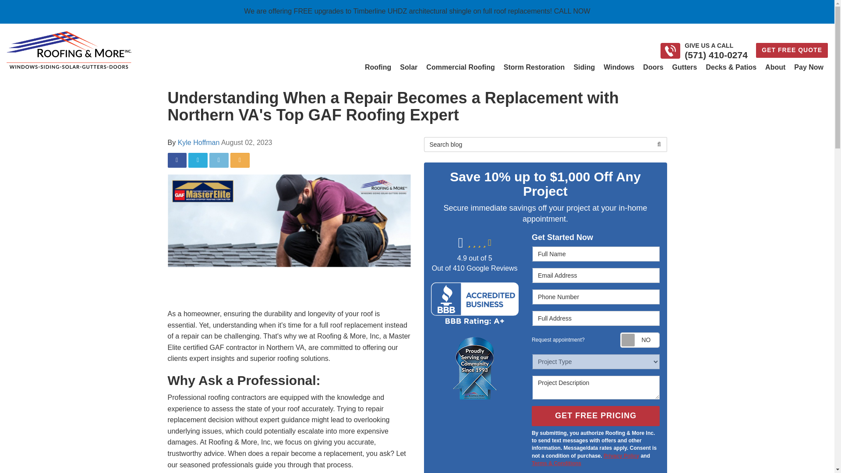  What do you see at coordinates (792, 50) in the screenshot?
I see `GET FREE QUOTE` at bounding box center [792, 50].